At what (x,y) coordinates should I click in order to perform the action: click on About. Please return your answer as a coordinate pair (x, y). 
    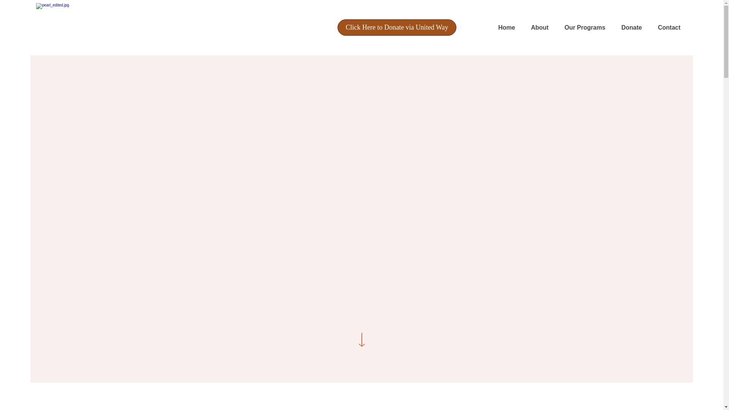
    Looking at the image, I should click on (539, 27).